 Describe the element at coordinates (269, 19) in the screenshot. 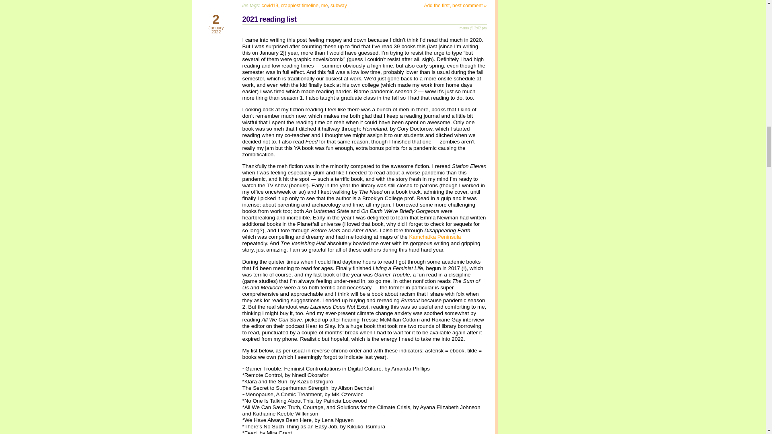

I see `2021 reading list` at that location.